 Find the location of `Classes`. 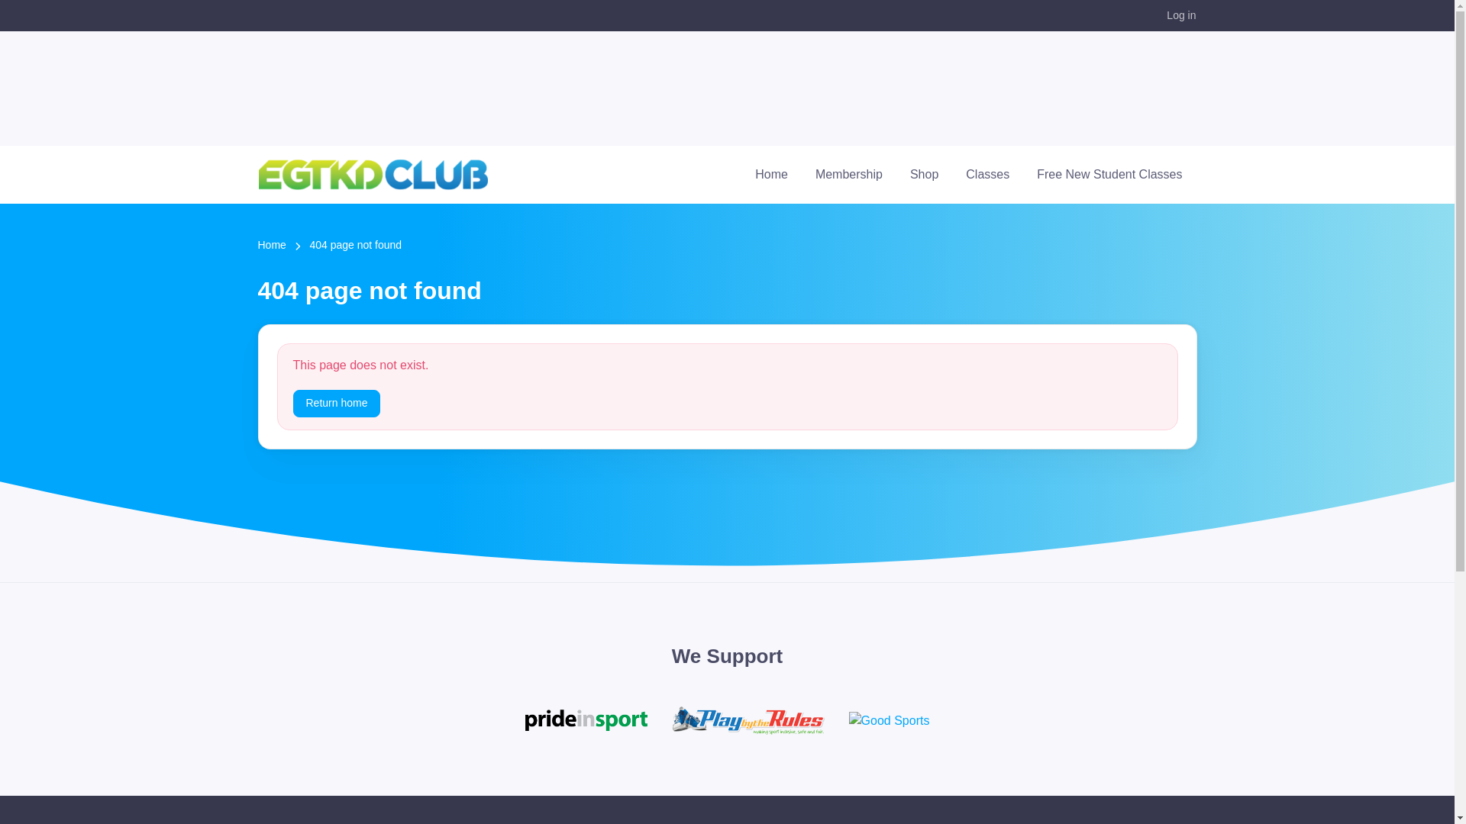

Classes is located at coordinates (988, 175).